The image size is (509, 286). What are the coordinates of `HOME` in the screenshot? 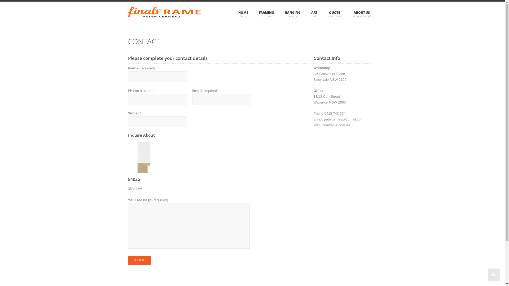 It's located at (243, 14).